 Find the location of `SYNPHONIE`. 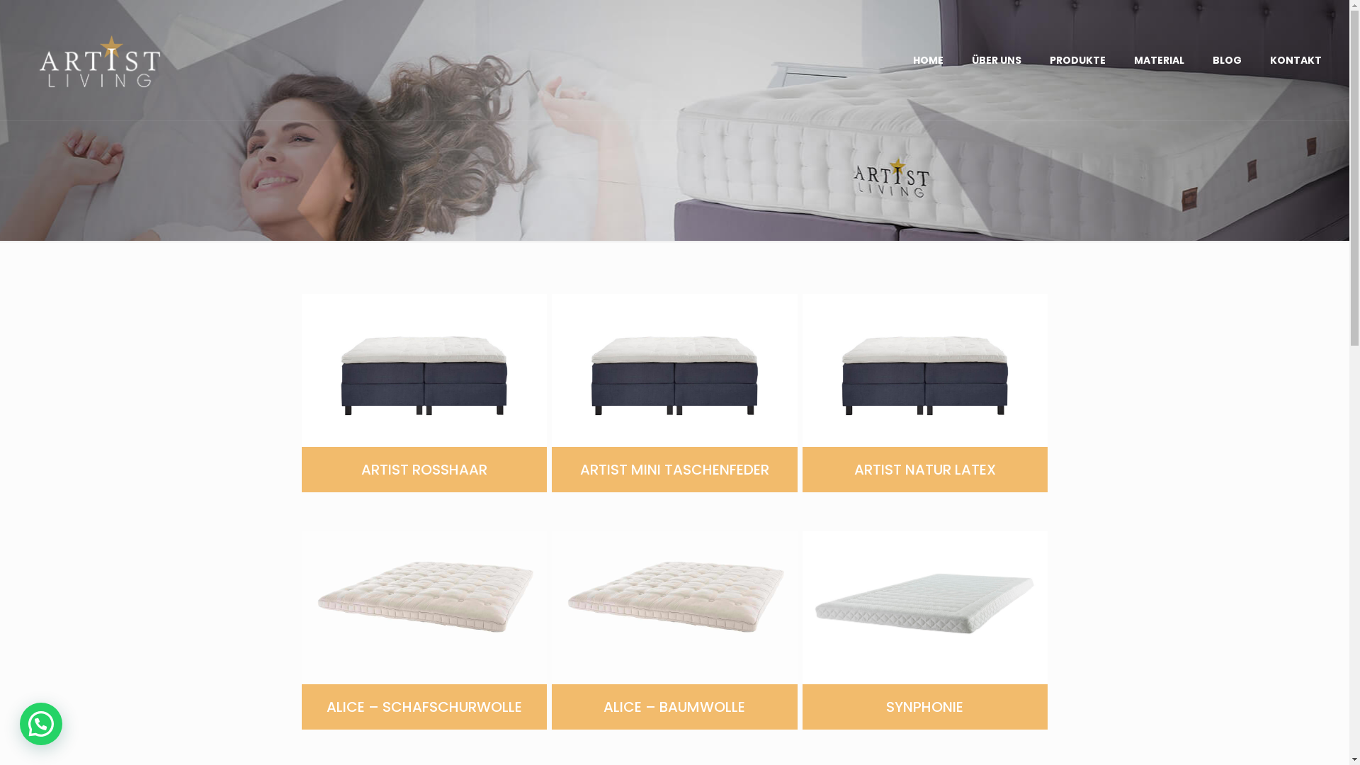

SYNPHONIE is located at coordinates (925, 625).